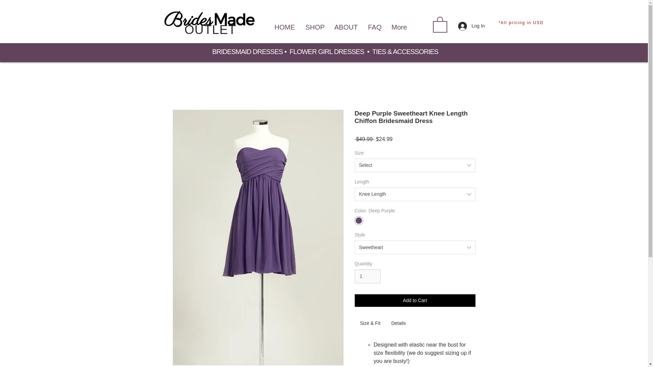 This screenshot has width=653, height=367. I want to click on Use right and left arrows to navigate between tabs, so click(399, 324).